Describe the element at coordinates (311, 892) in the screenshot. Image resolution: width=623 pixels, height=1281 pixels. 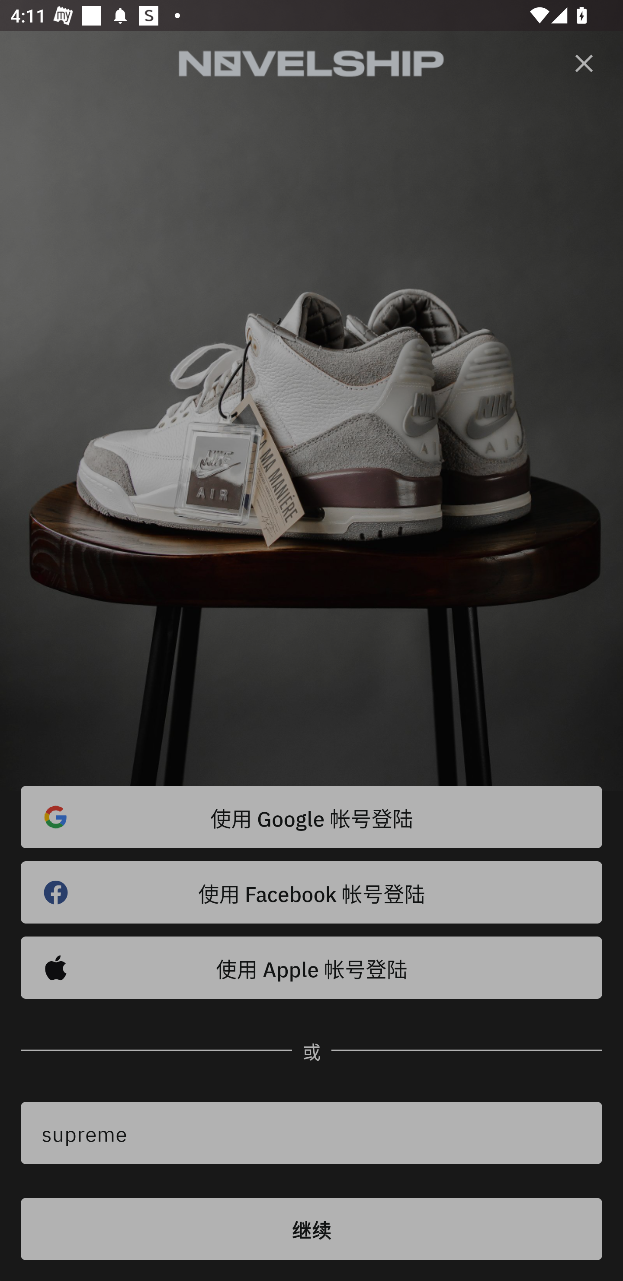
I see `使用 Facebook 帐号登陆 󰈌` at that location.